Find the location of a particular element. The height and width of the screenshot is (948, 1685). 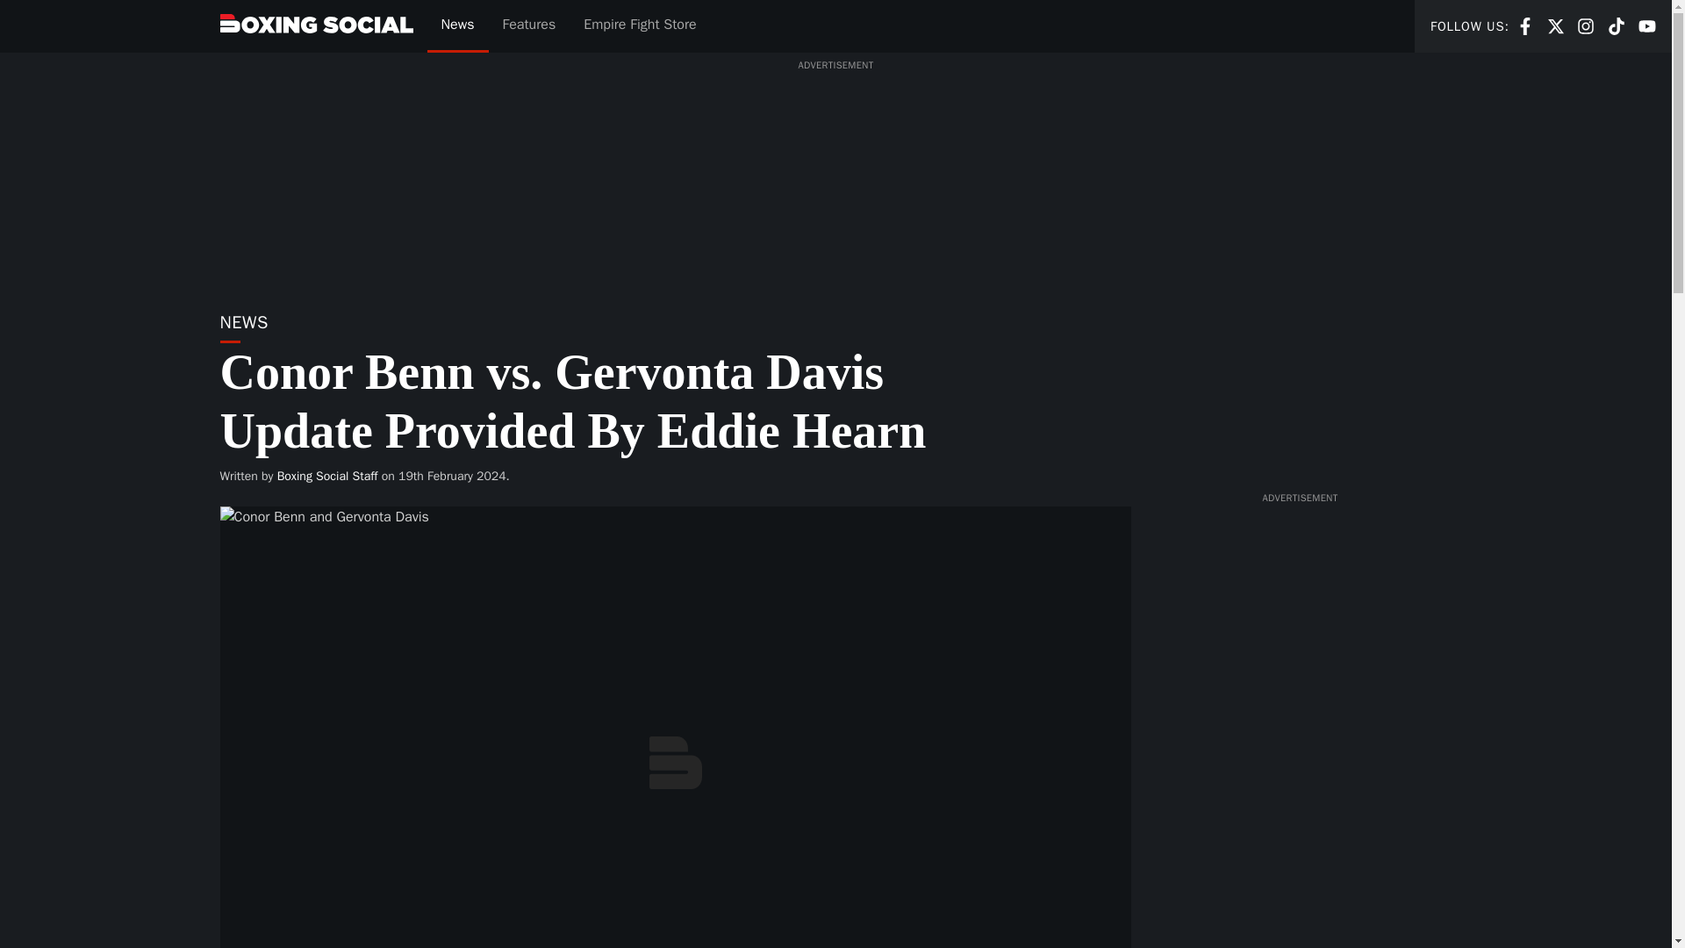

INSTAGRAM is located at coordinates (327, 476).